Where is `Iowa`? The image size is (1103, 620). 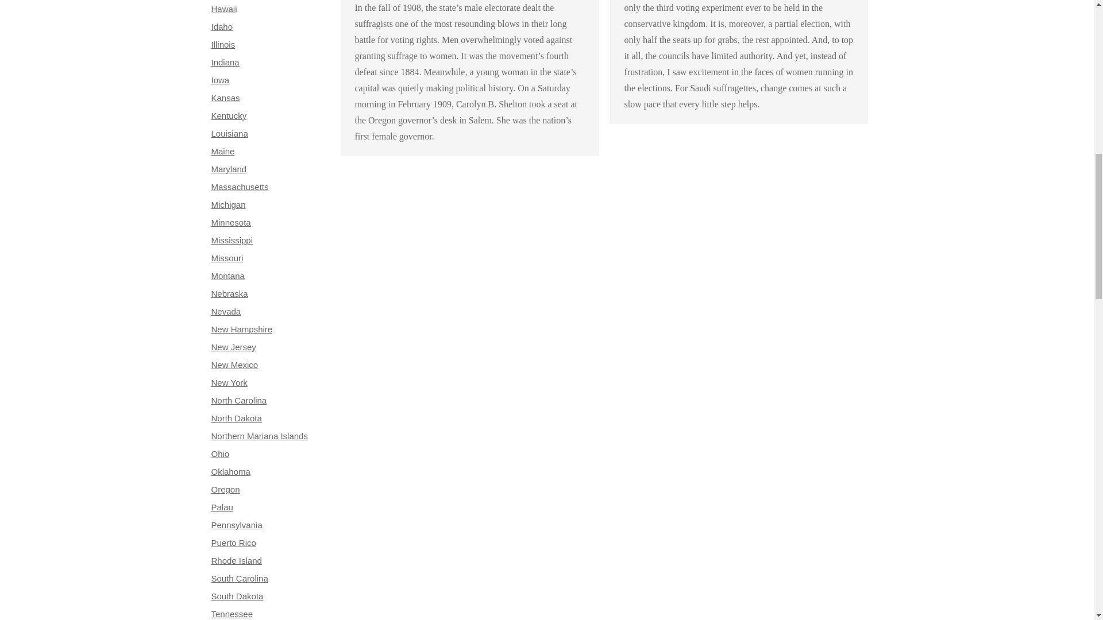
Iowa is located at coordinates (221, 79).